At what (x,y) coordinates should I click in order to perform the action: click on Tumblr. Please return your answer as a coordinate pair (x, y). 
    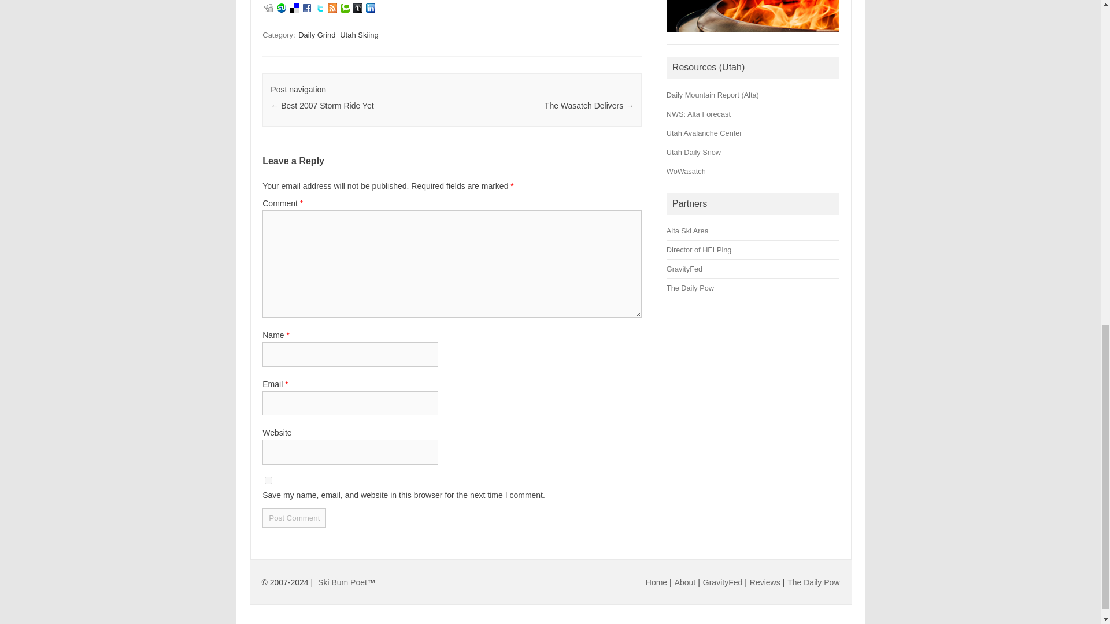
    Looking at the image, I should click on (357, 8).